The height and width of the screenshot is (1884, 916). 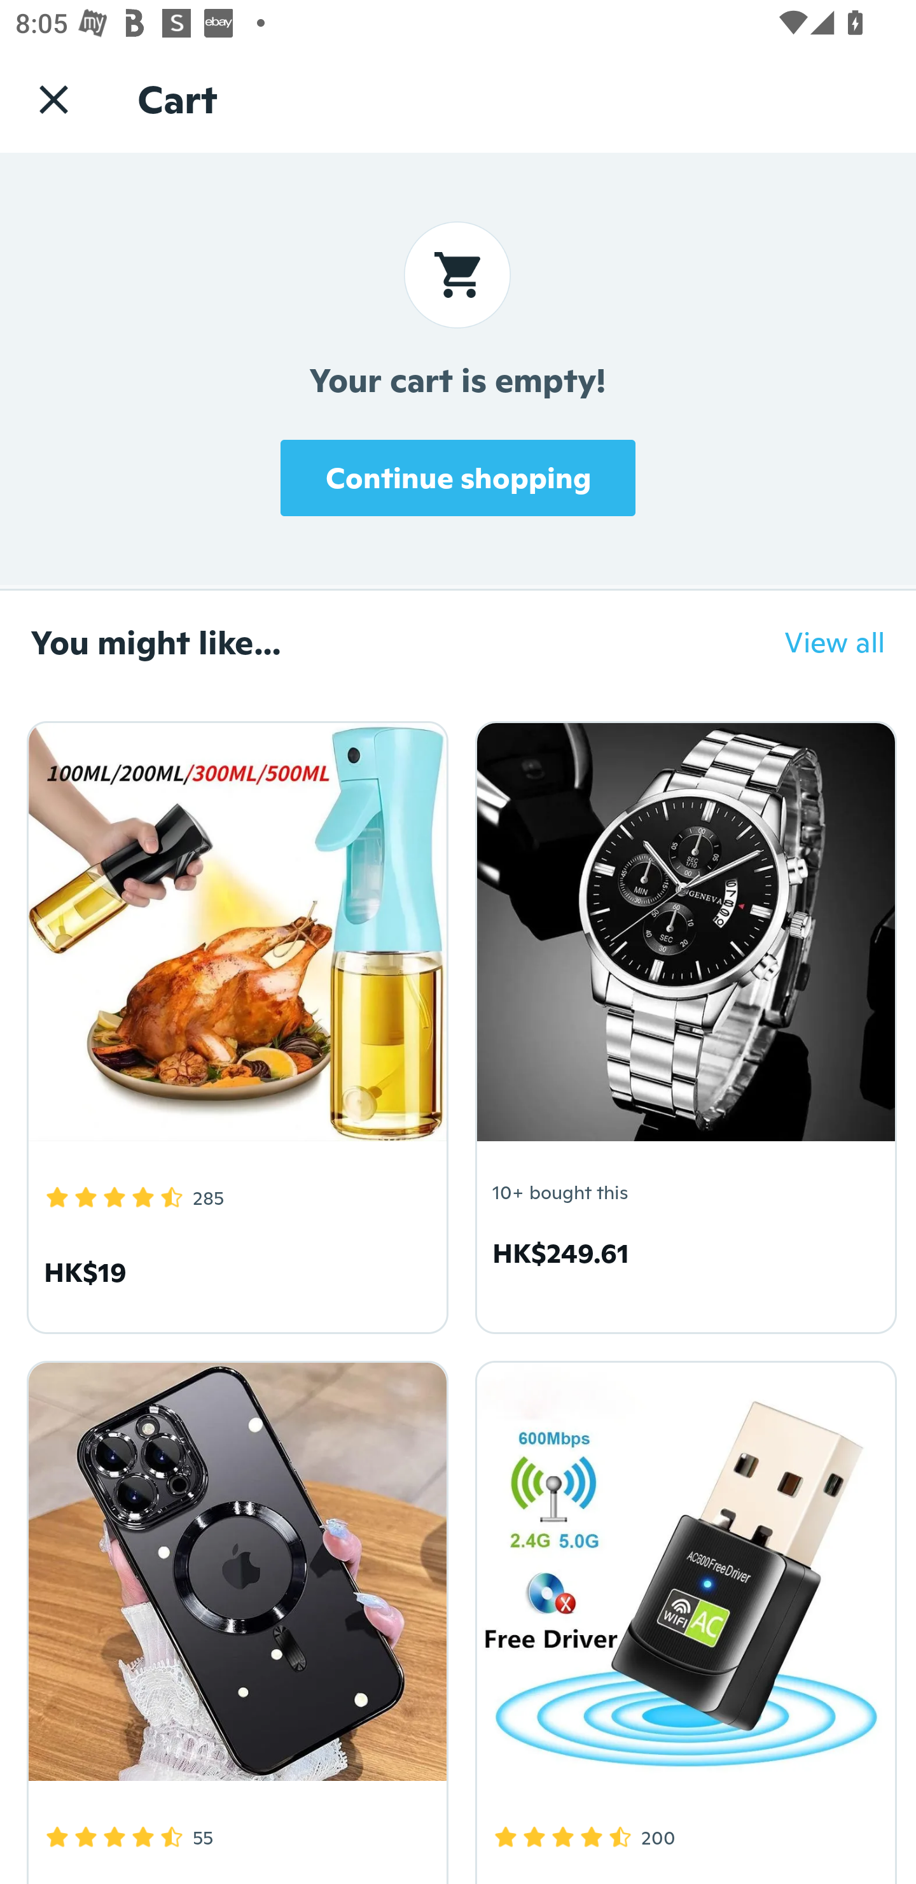 What do you see at coordinates (458, 477) in the screenshot?
I see `Continue shopping` at bounding box center [458, 477].